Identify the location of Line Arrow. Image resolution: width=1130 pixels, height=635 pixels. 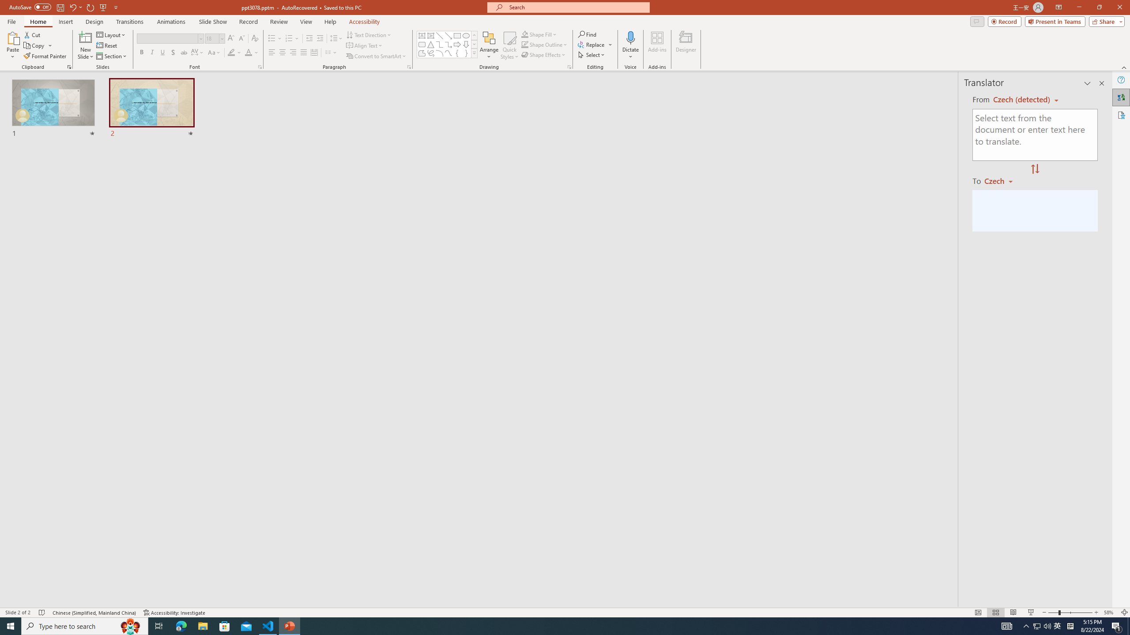
(448, 35).